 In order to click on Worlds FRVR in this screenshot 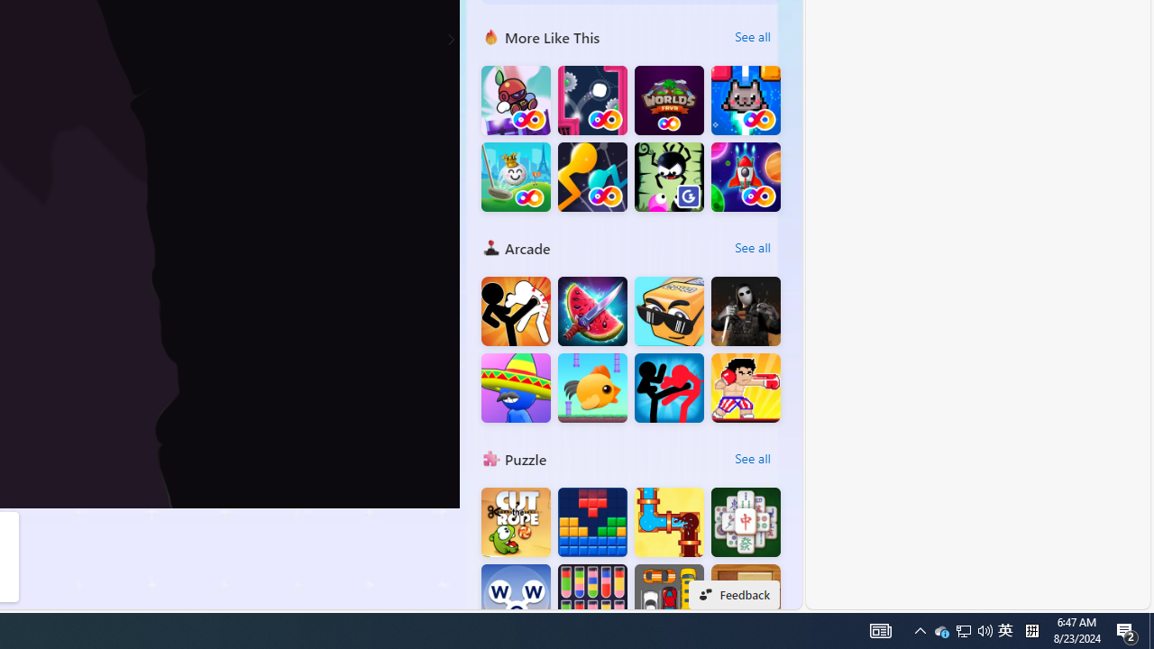, I will do `click(669, 101)`.